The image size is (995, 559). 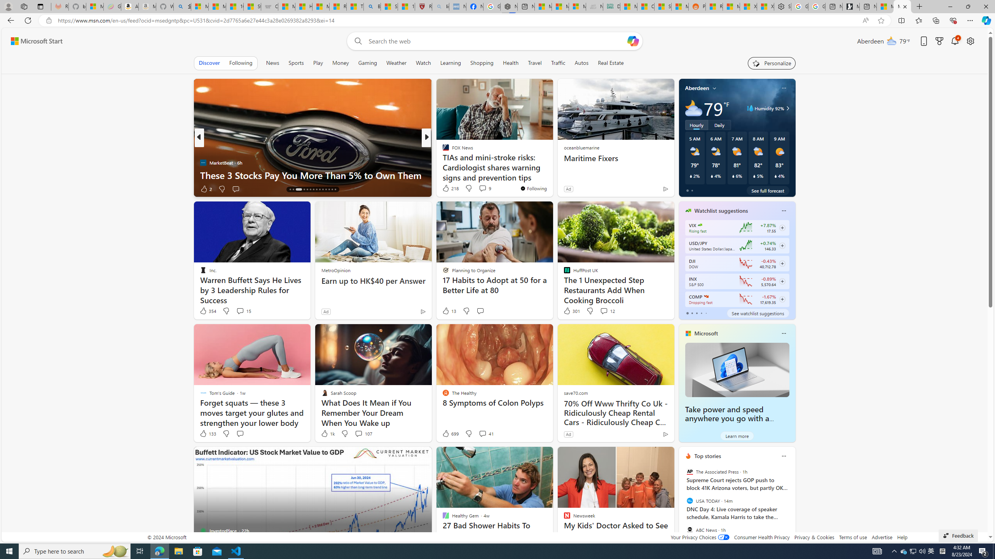 I want to click on AutomationID: tab-27, so click(x=332, y=189).